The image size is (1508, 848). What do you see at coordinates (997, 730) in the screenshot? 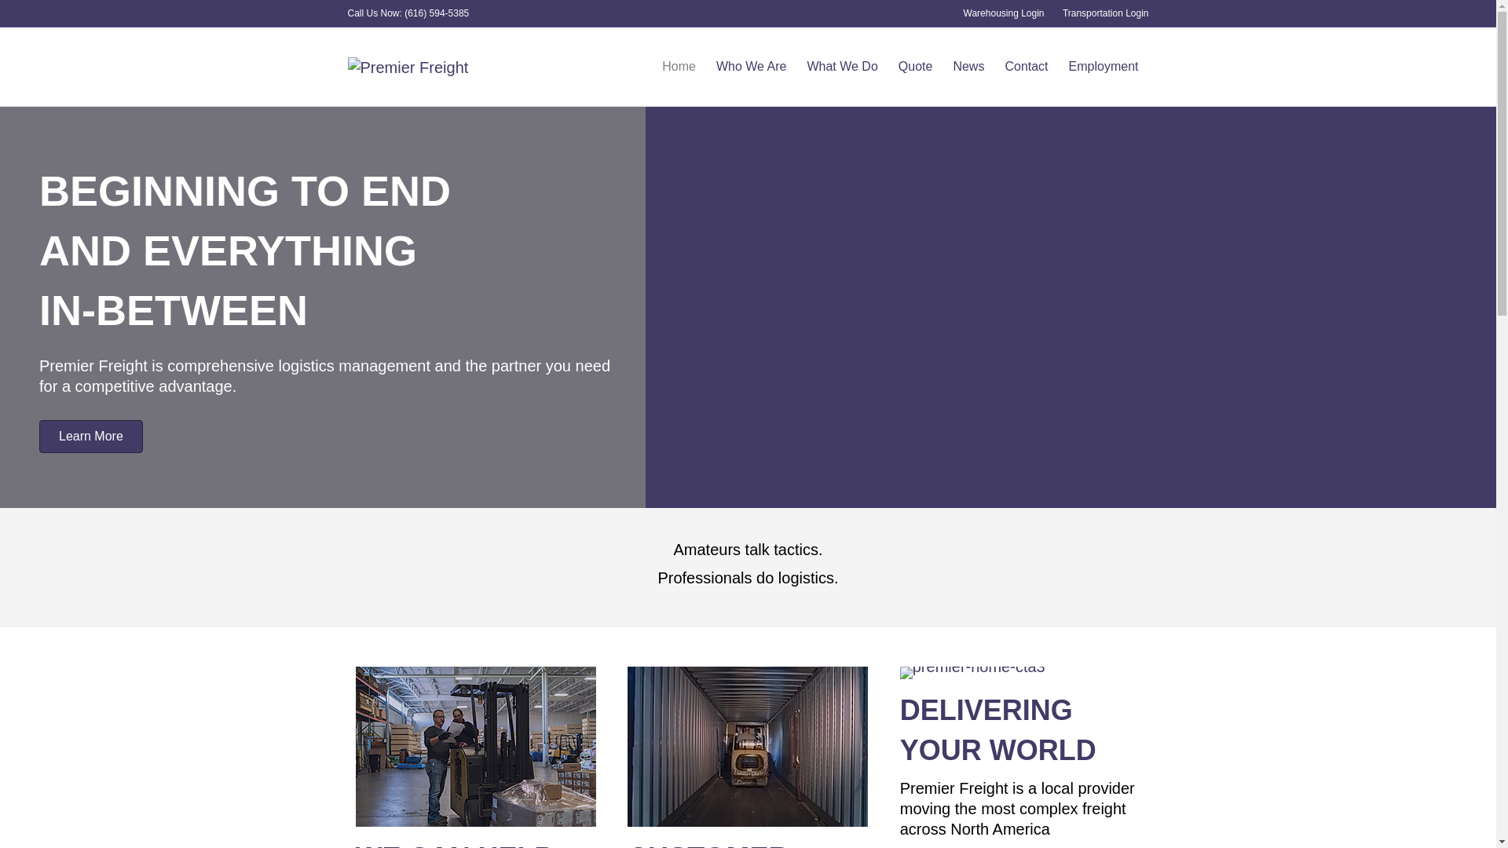
I see `DELIVERING YOUR WORLD` at bounding box center [997, 730].